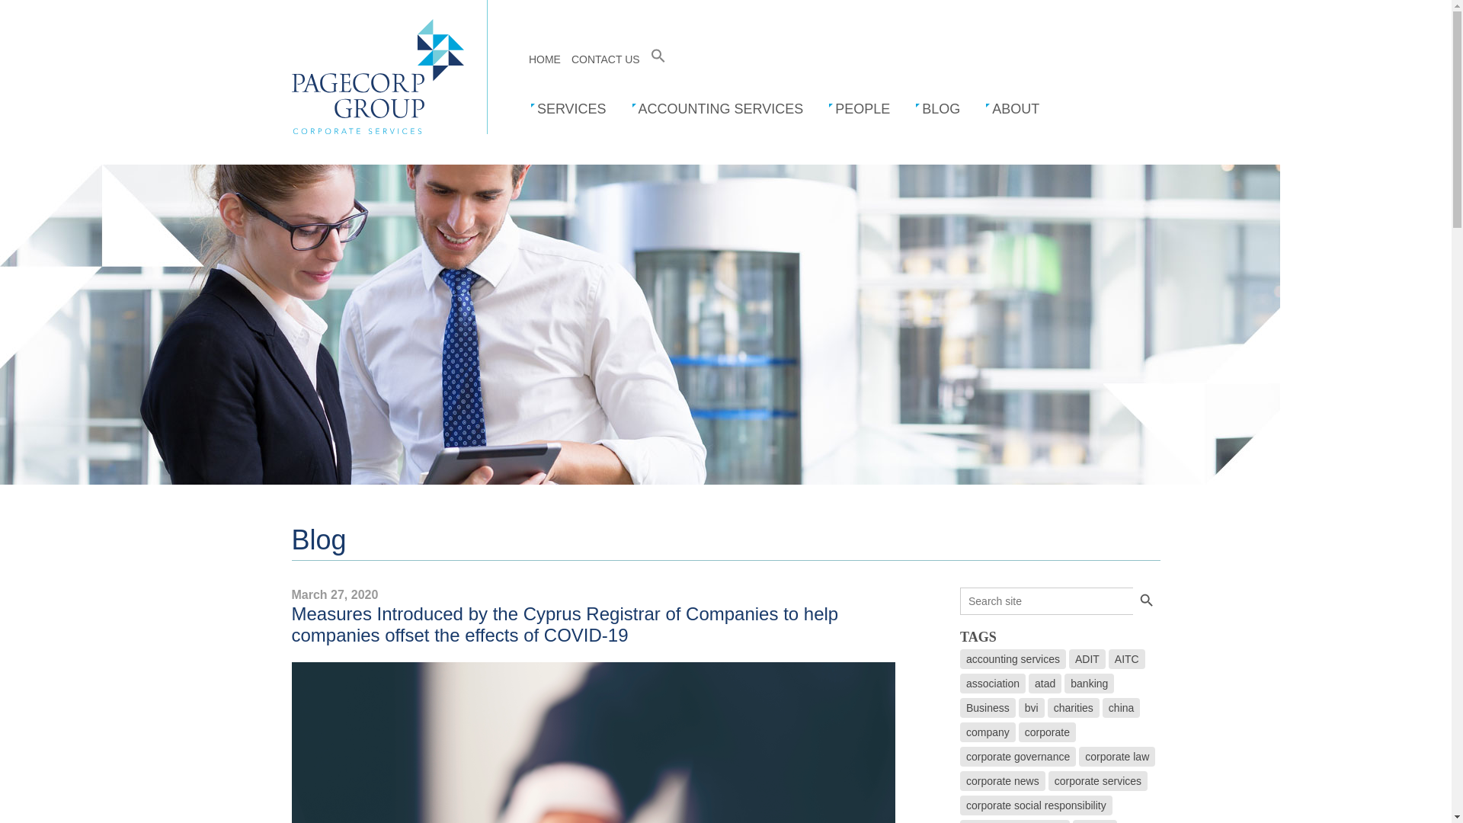  What do you see at coordinates (606, 59) in the screenshot?
I see `CONTACT US` at bounding box center [606, 59].